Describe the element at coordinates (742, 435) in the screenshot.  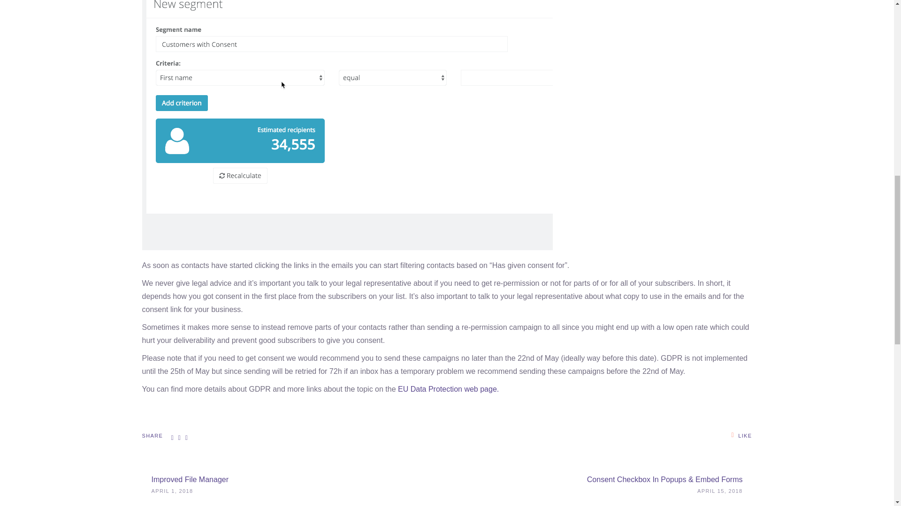
I see `LIKE` at that location.